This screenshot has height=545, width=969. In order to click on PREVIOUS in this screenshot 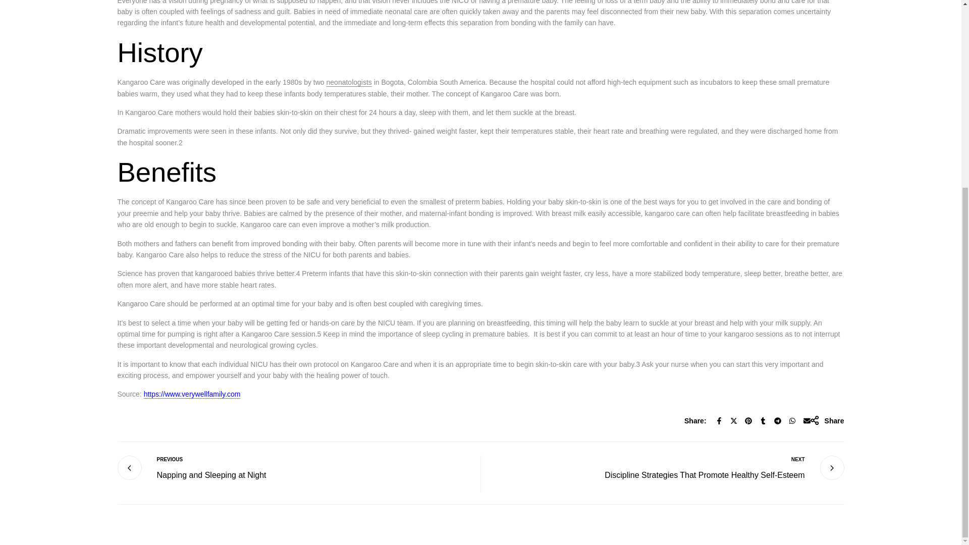, I will do `click(211, 459)`.